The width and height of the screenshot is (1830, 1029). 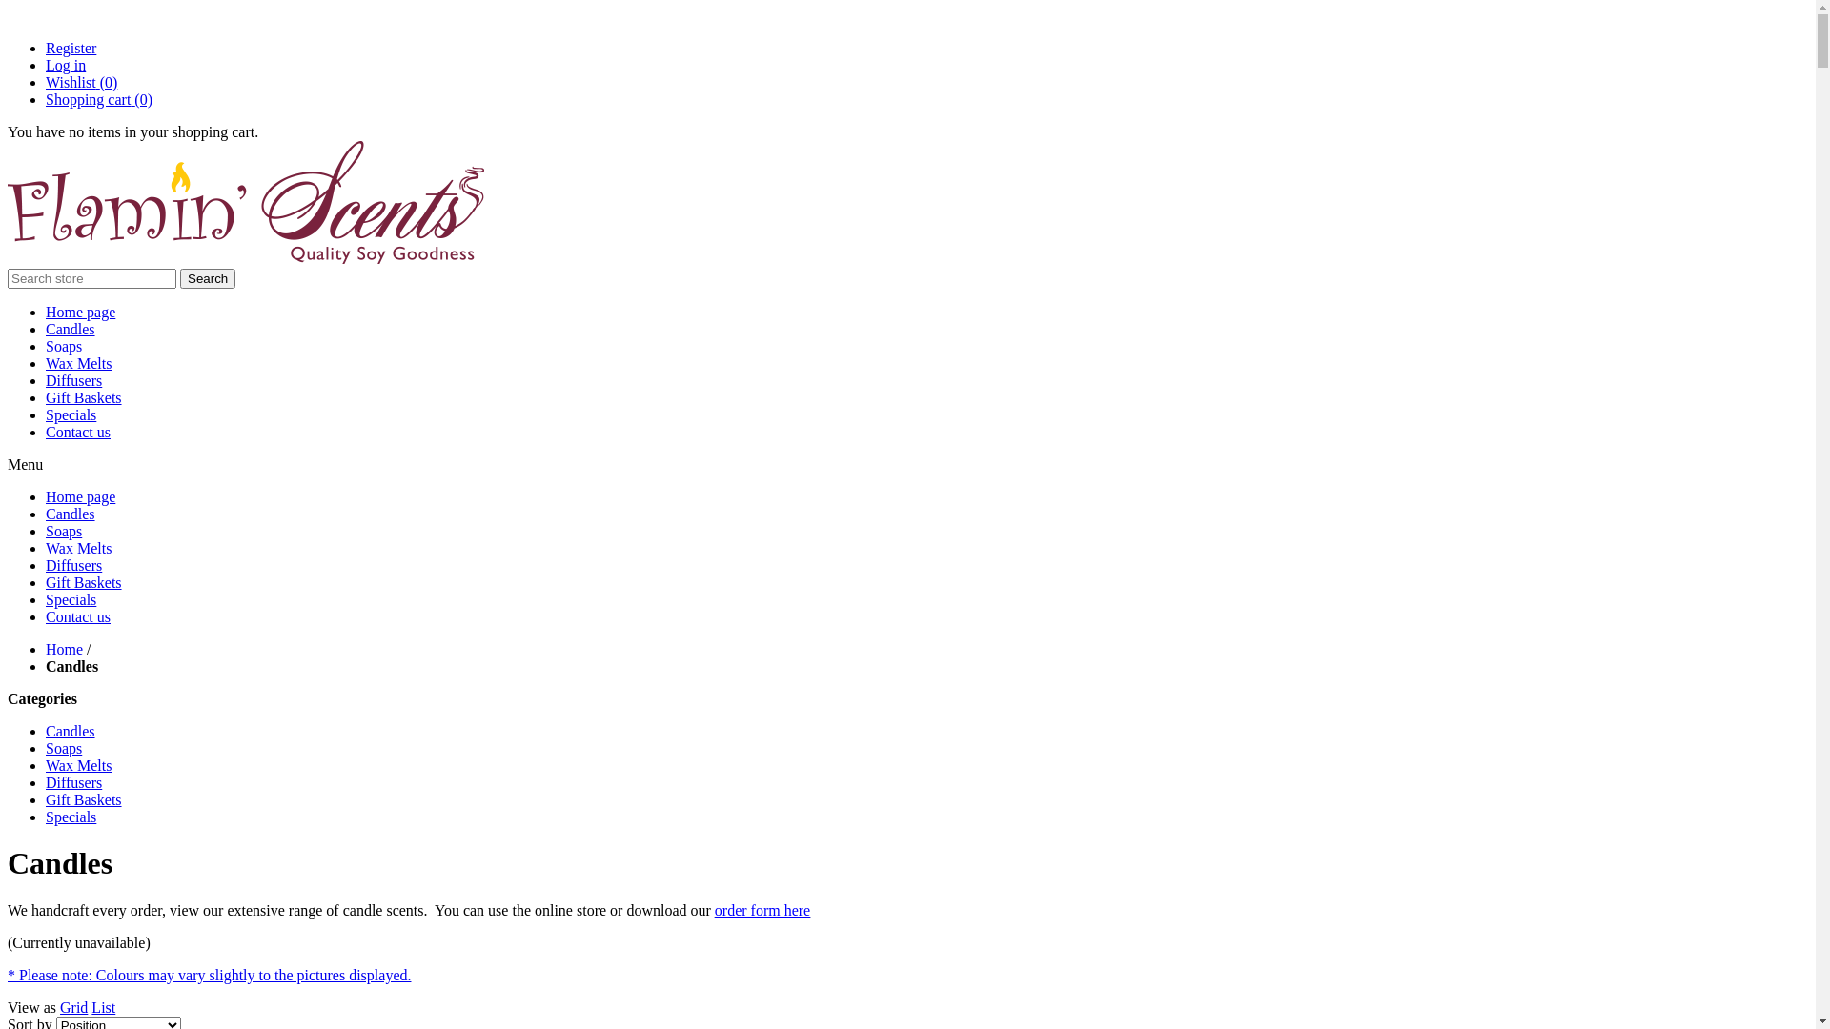 What do you see at coordinates (84, 800) in the screenshot?
I see `Gift Baskets` at bounding box center [84, 800].